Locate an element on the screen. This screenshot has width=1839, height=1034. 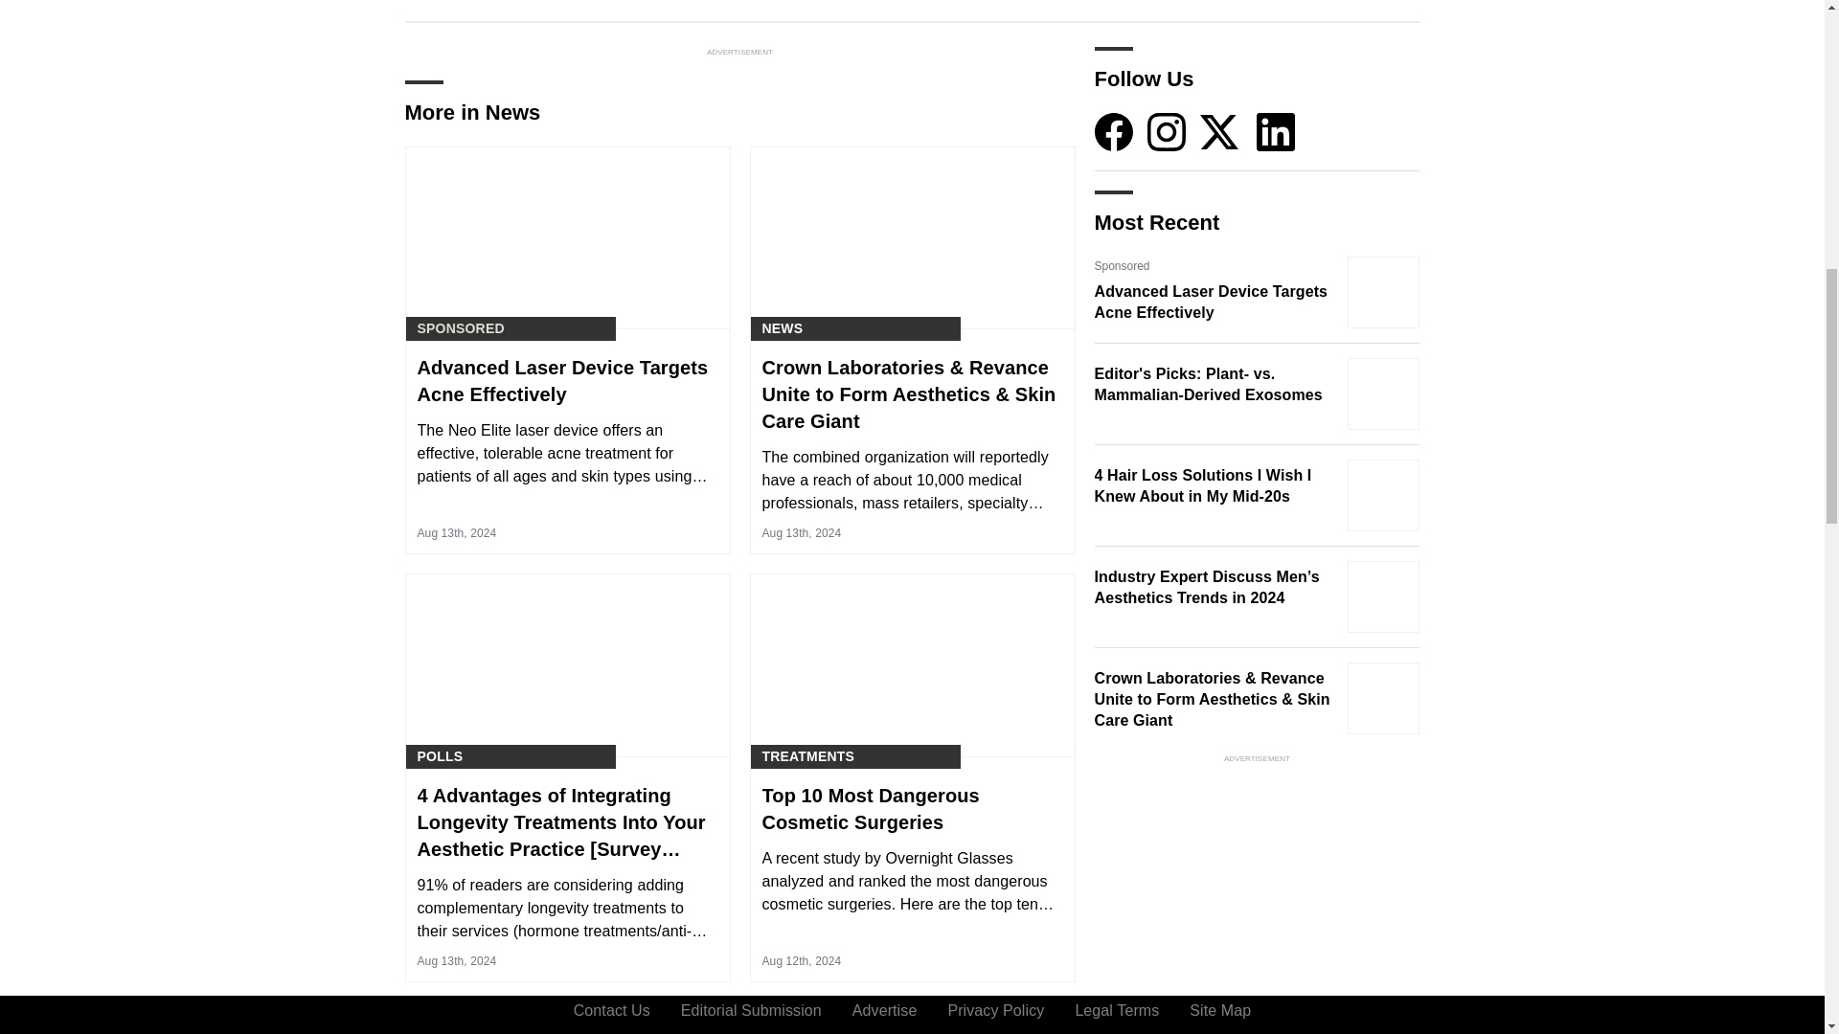
LinkedIn icon is located at coordinates (1275, 131).